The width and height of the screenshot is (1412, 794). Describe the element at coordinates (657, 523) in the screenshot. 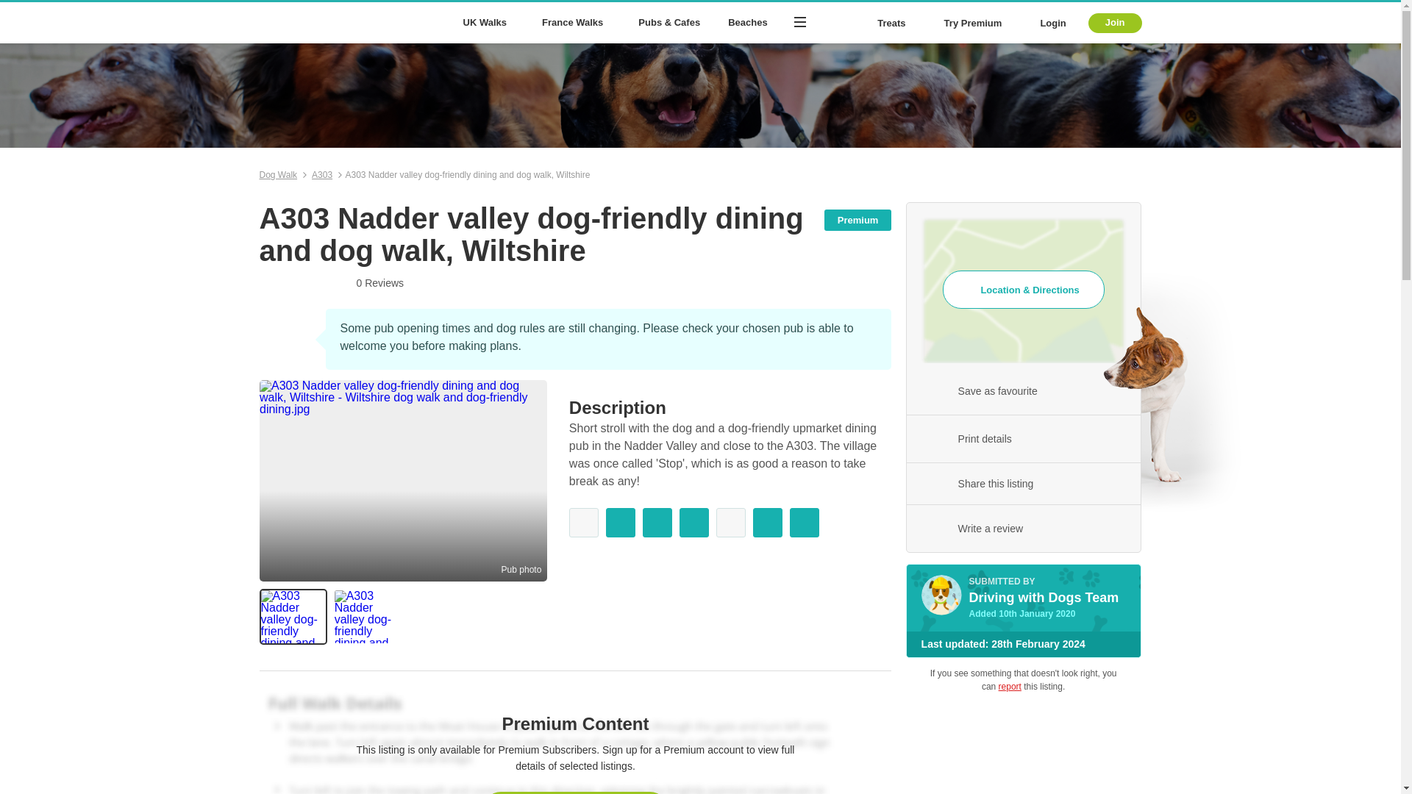

I see `WC Available` at that location.